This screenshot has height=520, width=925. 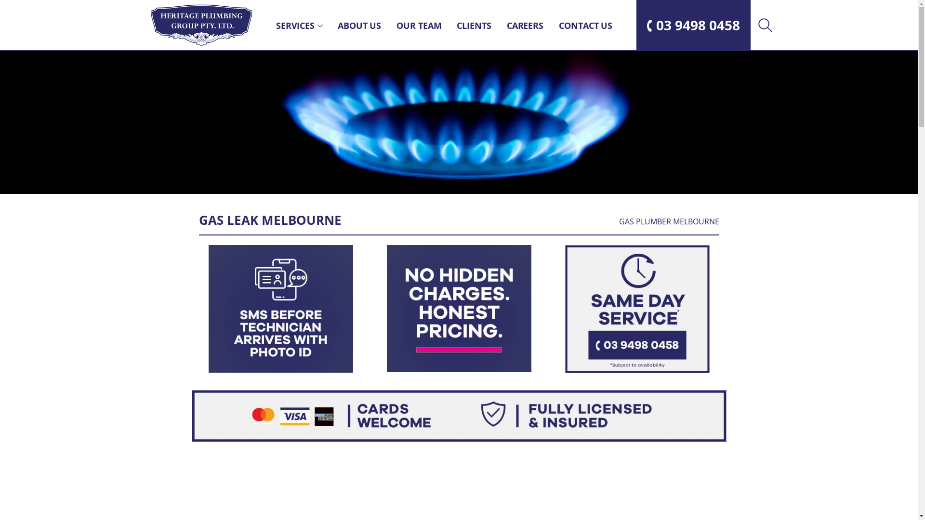 I want to click on SERVICES, so click(x=295, y=26).